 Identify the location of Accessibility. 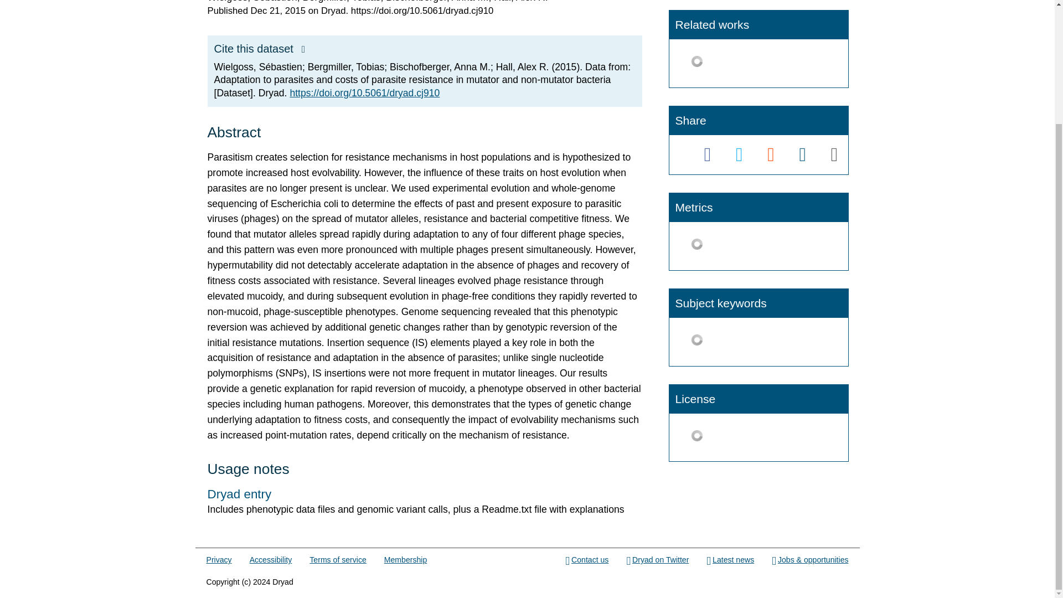
(271, 560).